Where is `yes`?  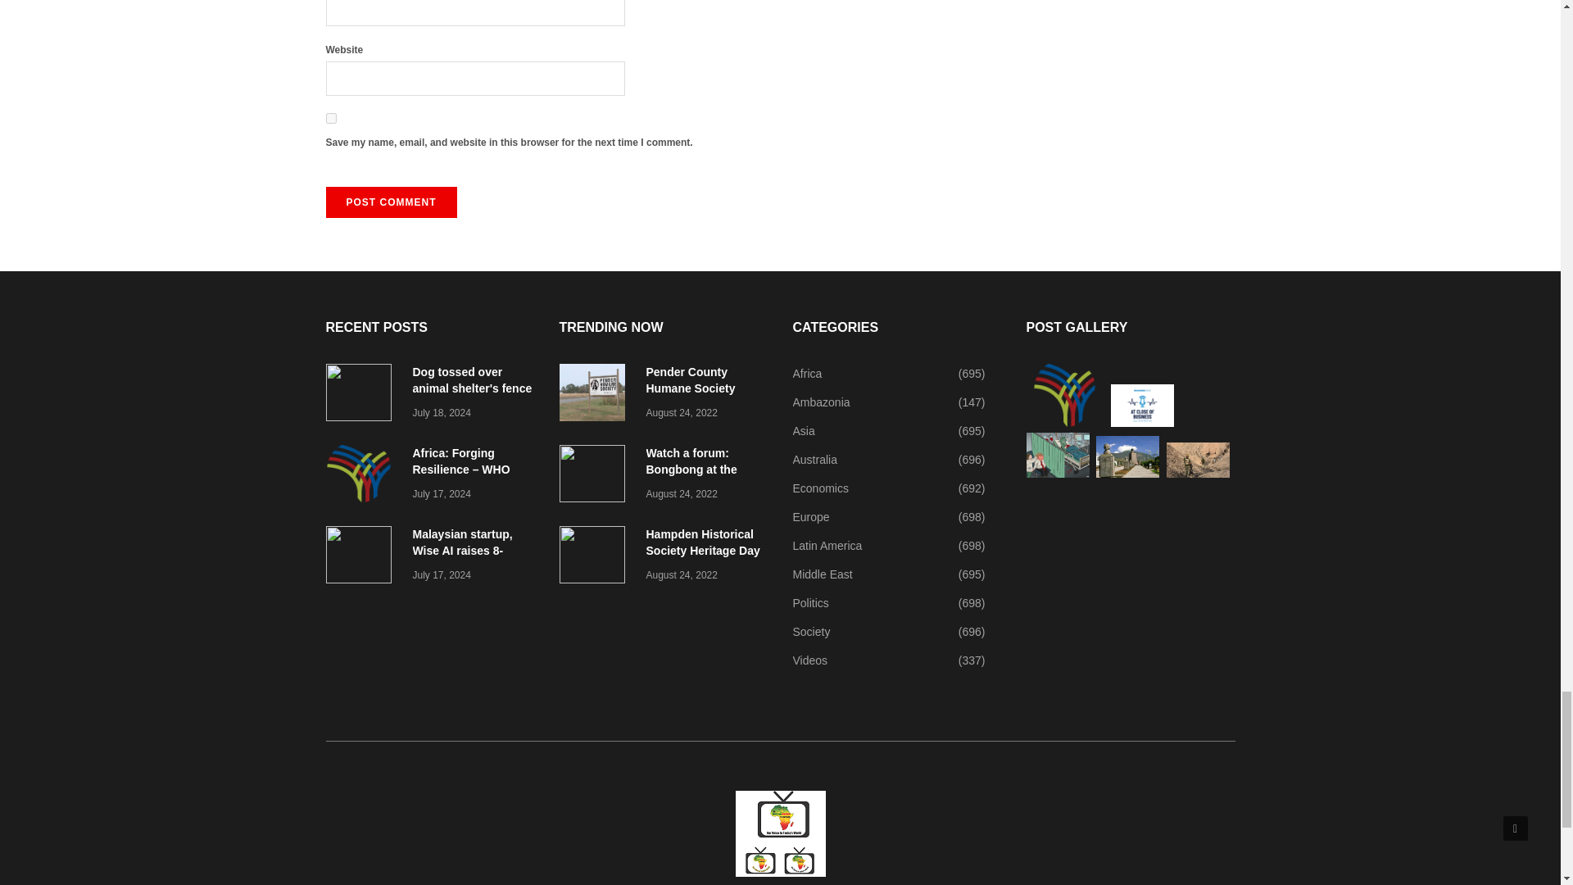
yes is located at coordinates (331, 118).